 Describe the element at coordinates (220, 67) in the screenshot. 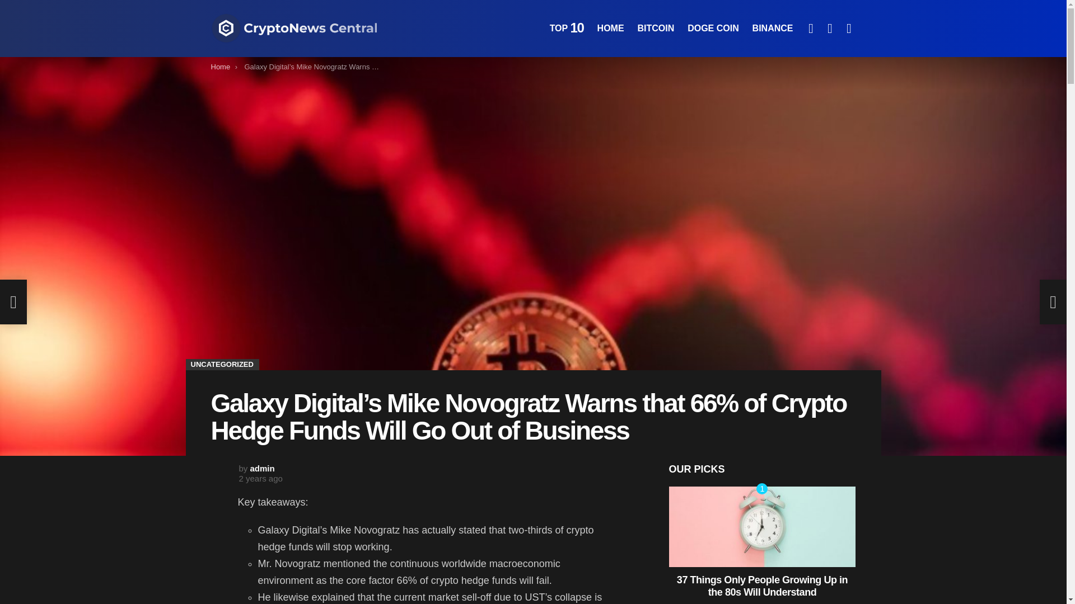

I see `Home` at that location.